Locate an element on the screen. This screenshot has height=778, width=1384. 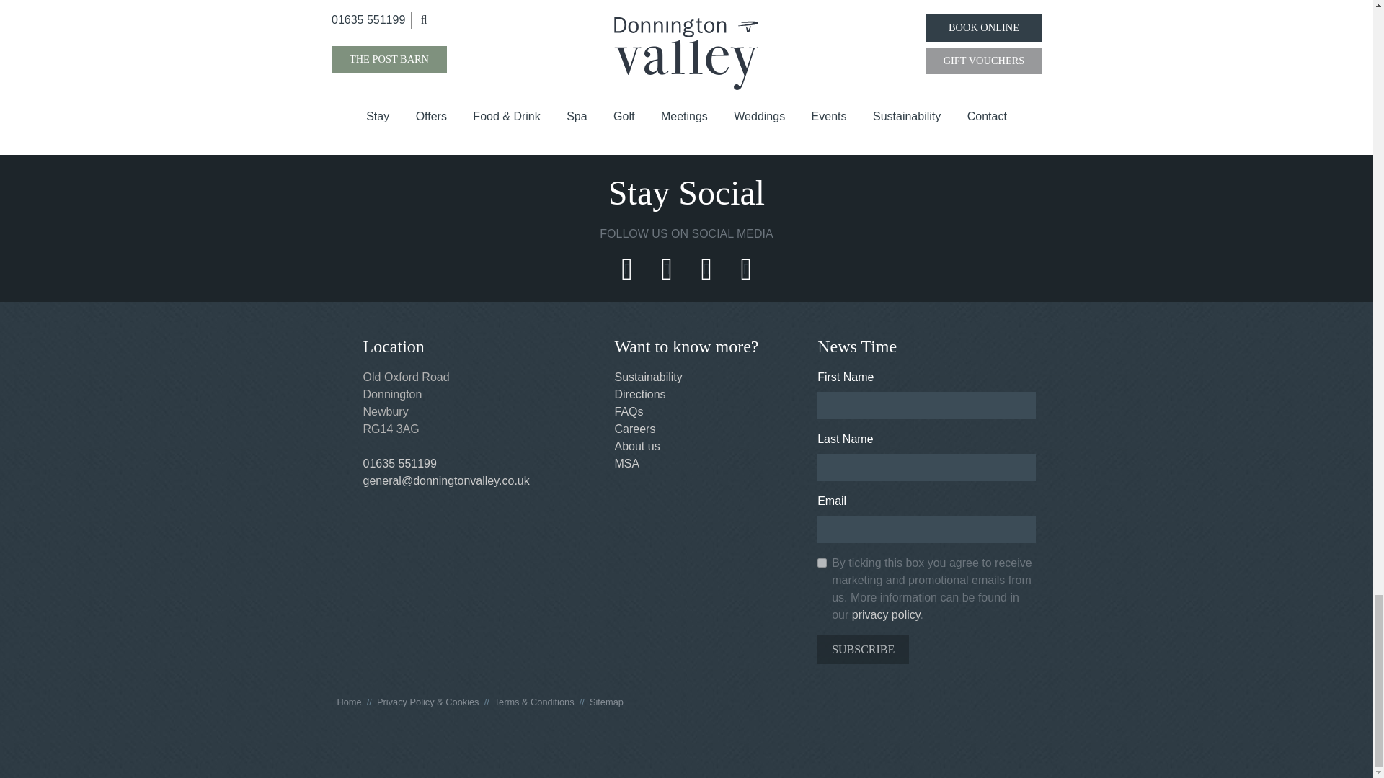
on is located at coordinates (822, 563).